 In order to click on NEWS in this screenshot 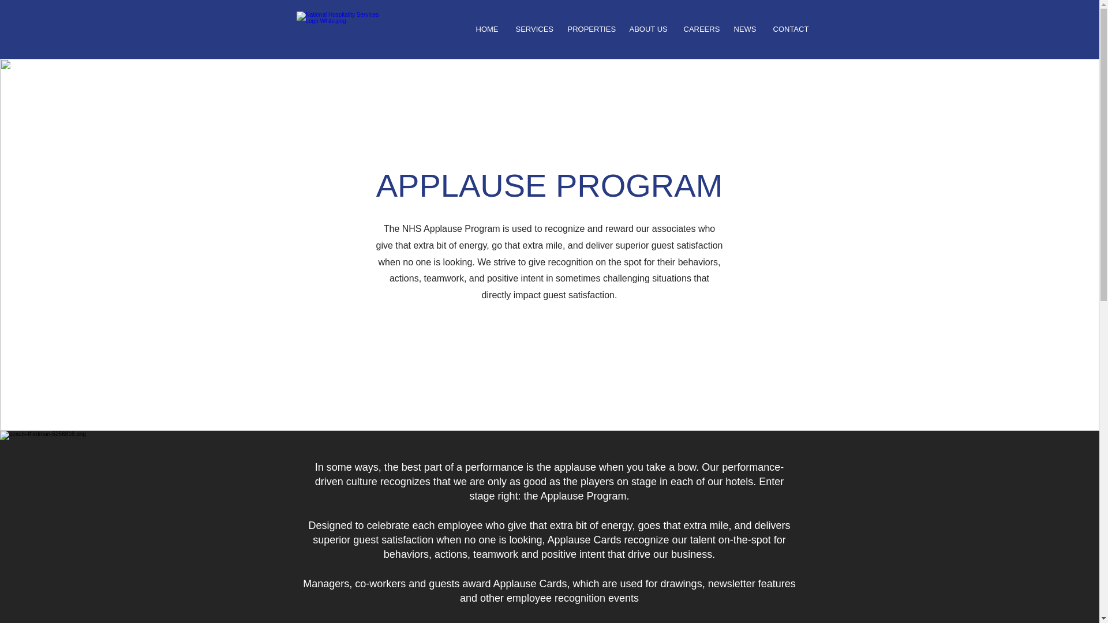, I will do `click(744, 29)`.